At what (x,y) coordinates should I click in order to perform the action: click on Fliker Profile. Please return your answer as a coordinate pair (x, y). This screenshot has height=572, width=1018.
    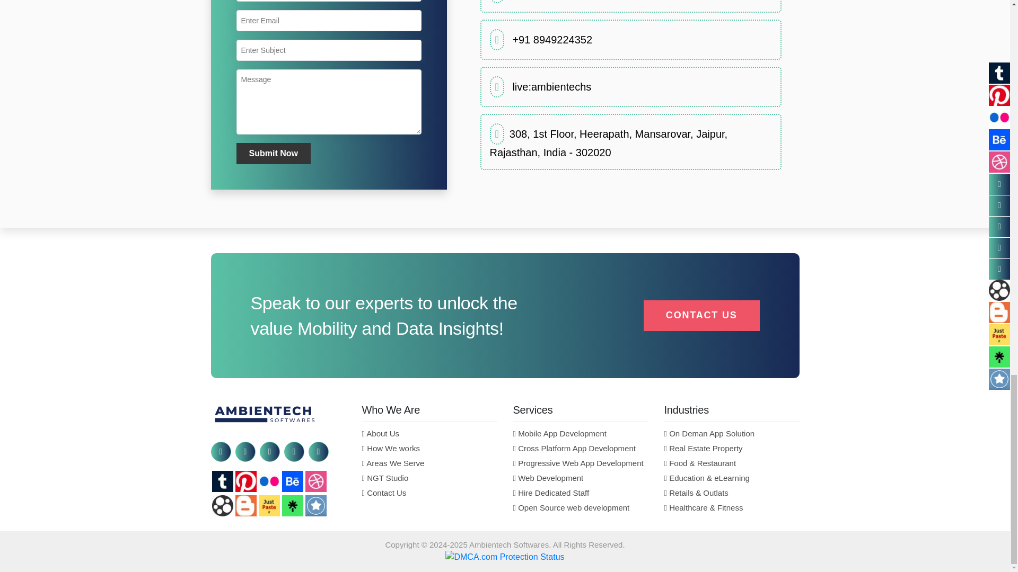
    Looking at the image, I should click on (269, 481).